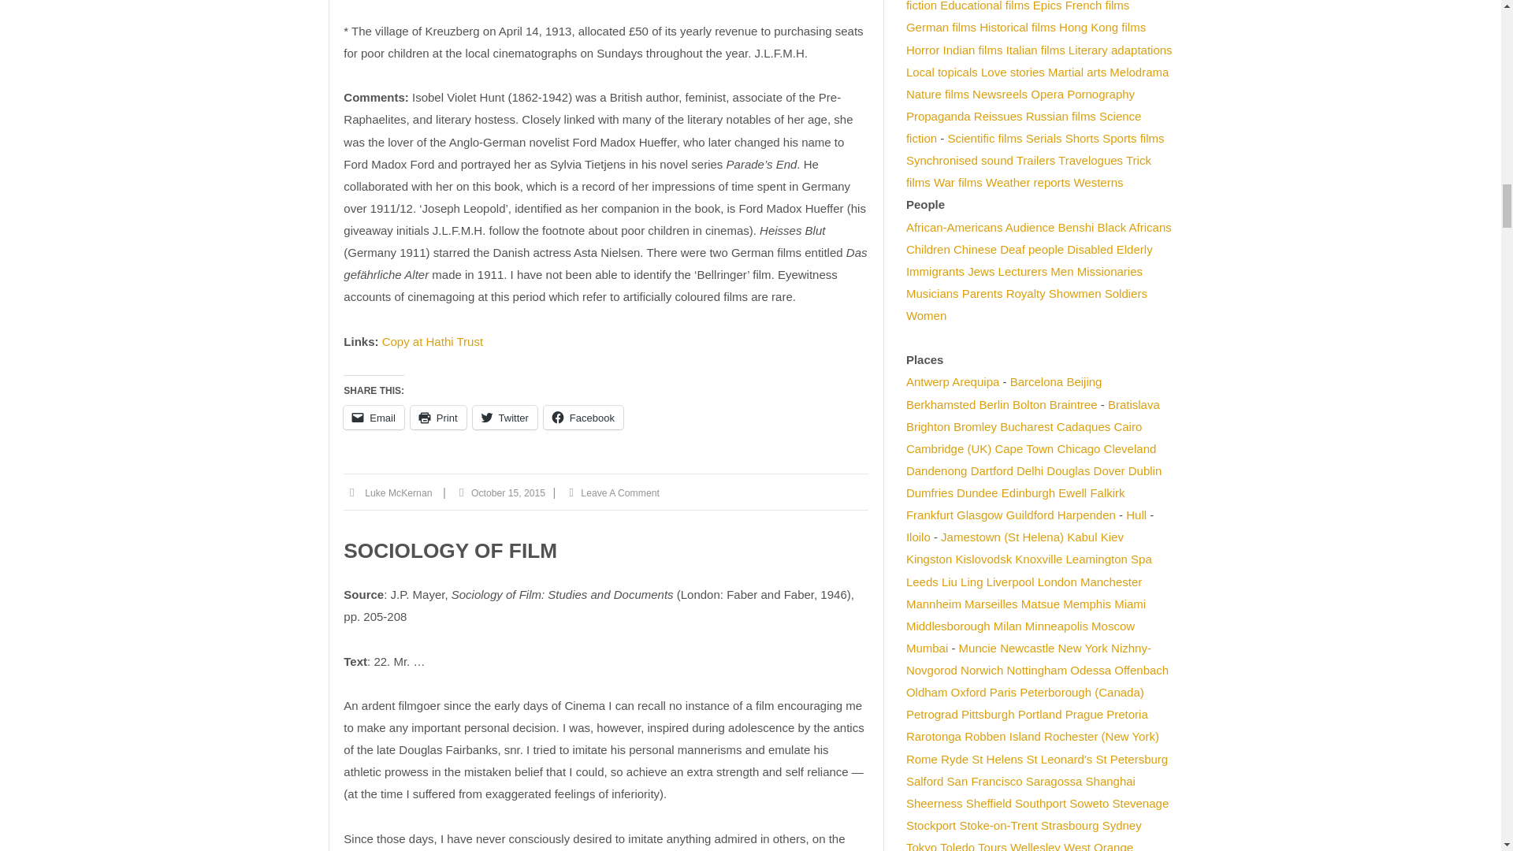 This screenshot has height=851, width=1513. I want to click on Copy at Hathi Trust, so click(432, 341).